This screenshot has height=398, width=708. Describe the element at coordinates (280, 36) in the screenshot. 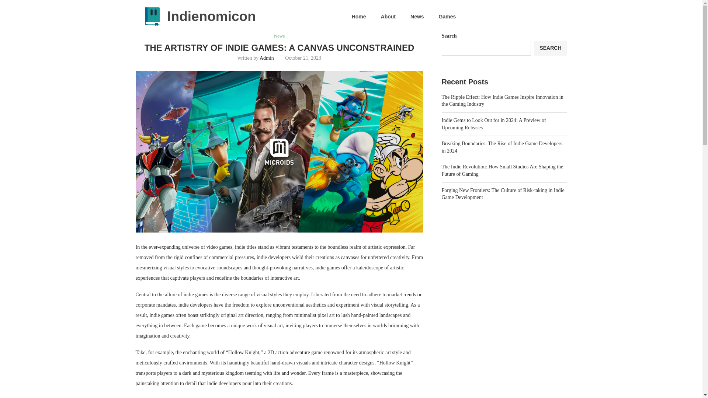

I see `News` at that location.